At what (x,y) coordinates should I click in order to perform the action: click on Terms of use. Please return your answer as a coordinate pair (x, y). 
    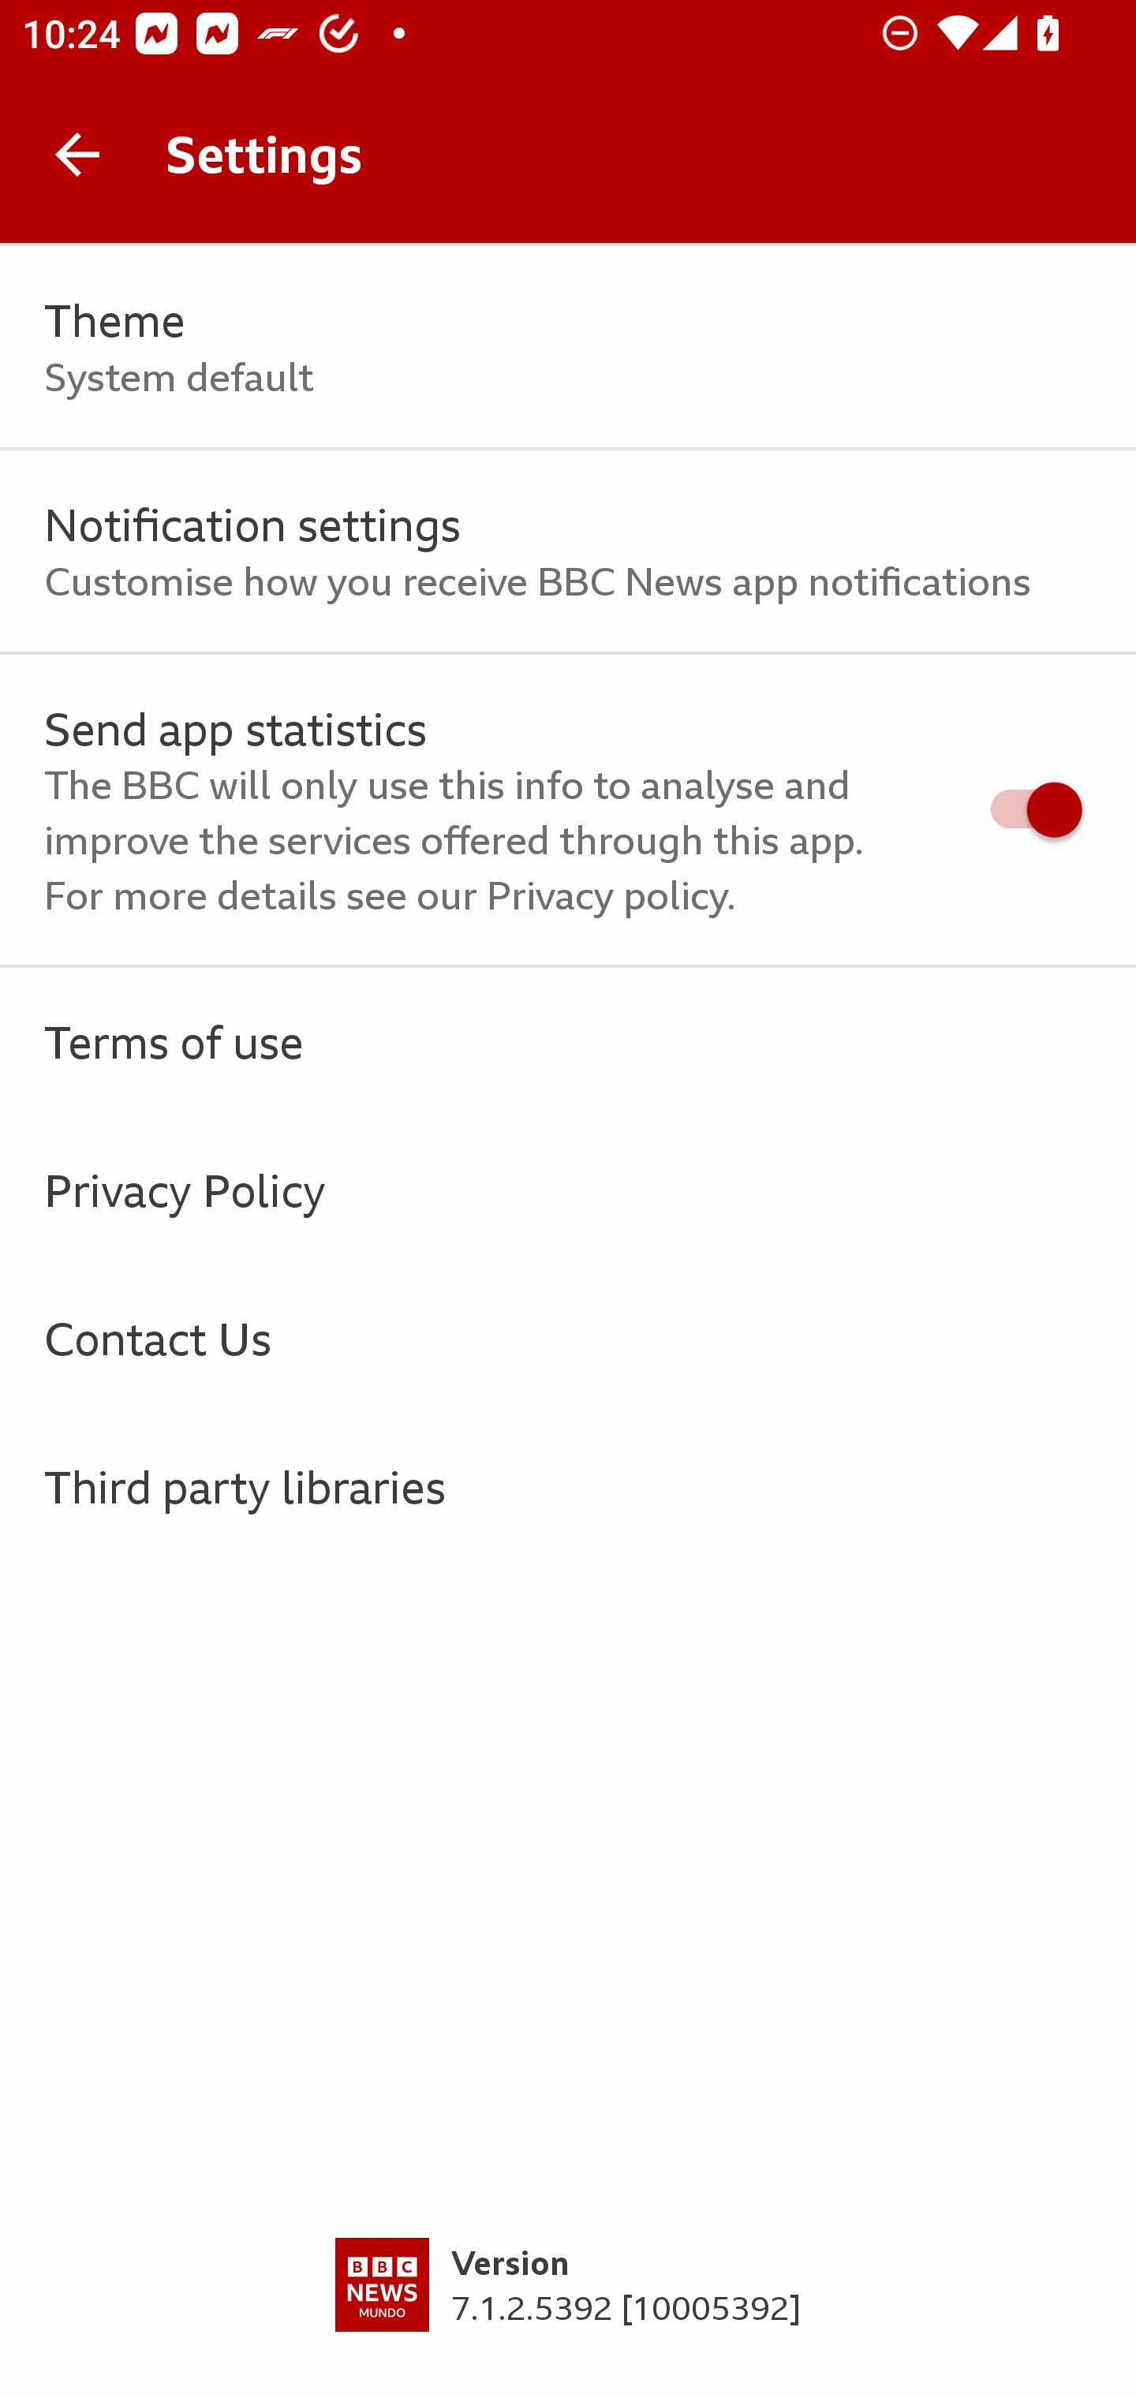
    Looking at the image, I should click on (568, 1041).